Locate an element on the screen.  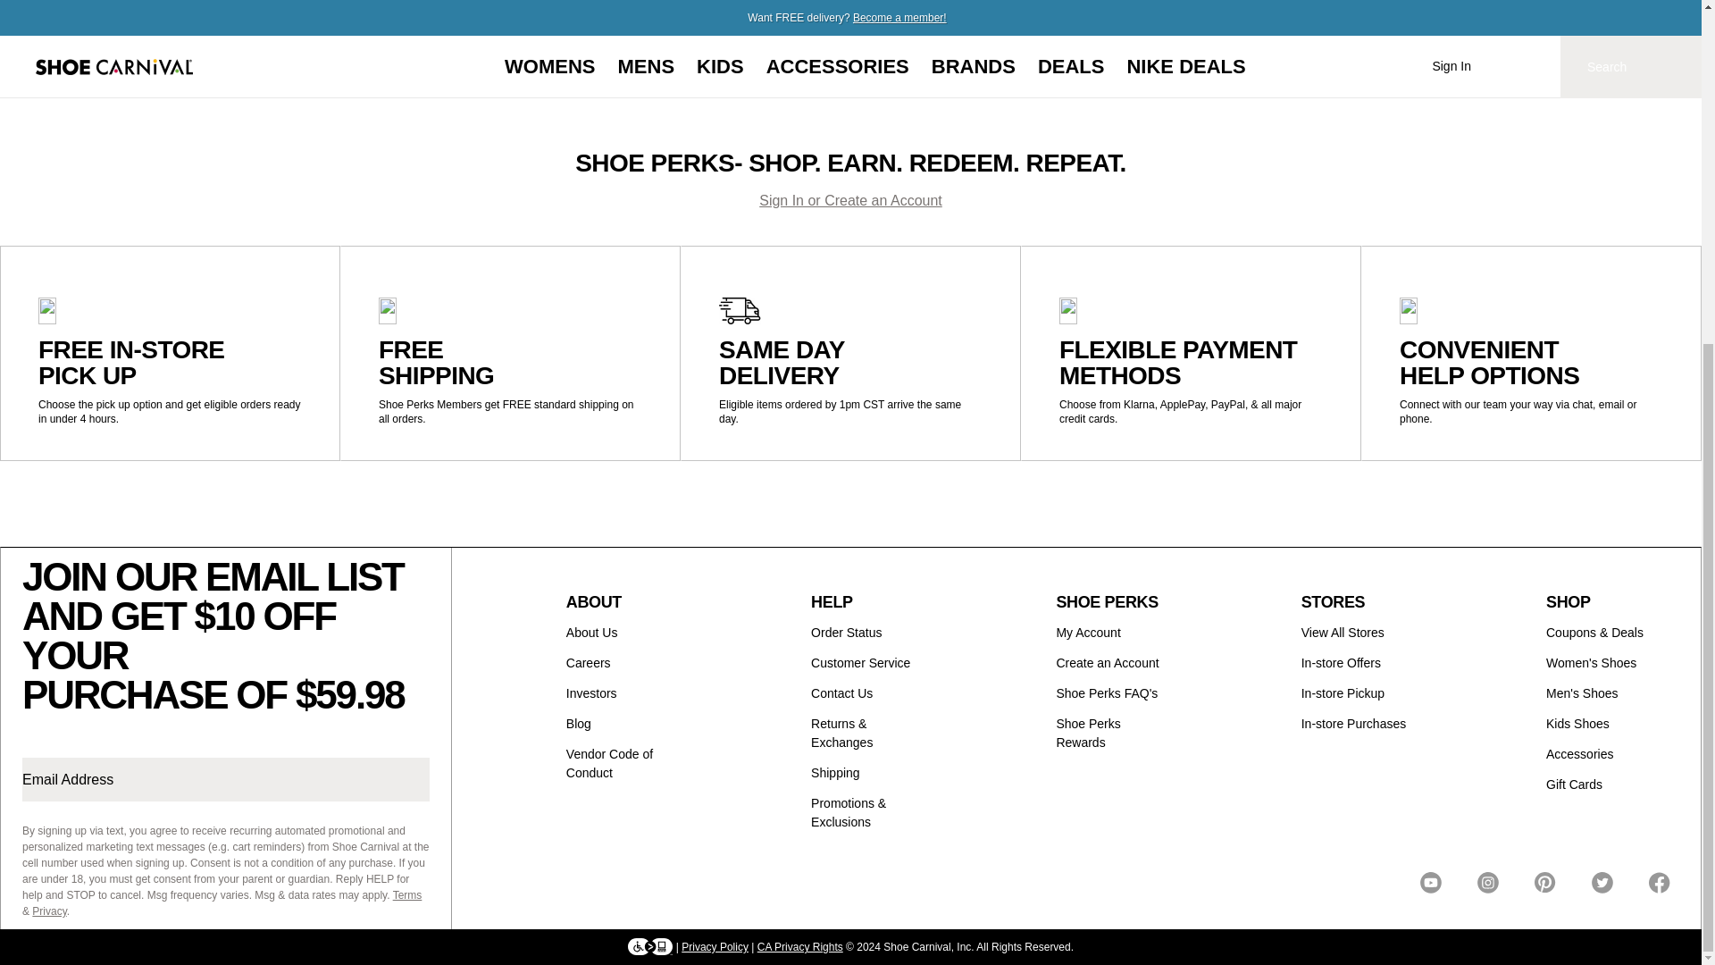
My Account is located at coordinates (1088, 633).